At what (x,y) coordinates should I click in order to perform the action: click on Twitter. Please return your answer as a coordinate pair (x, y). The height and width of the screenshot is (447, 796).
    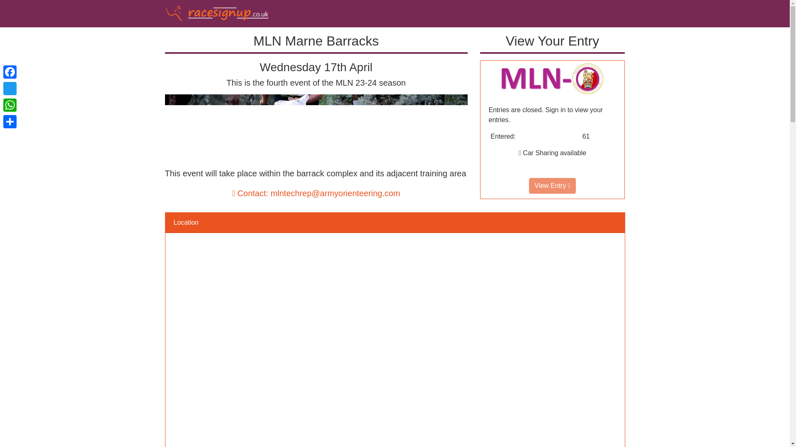
    Looking at the image, I should click on (10, 89).